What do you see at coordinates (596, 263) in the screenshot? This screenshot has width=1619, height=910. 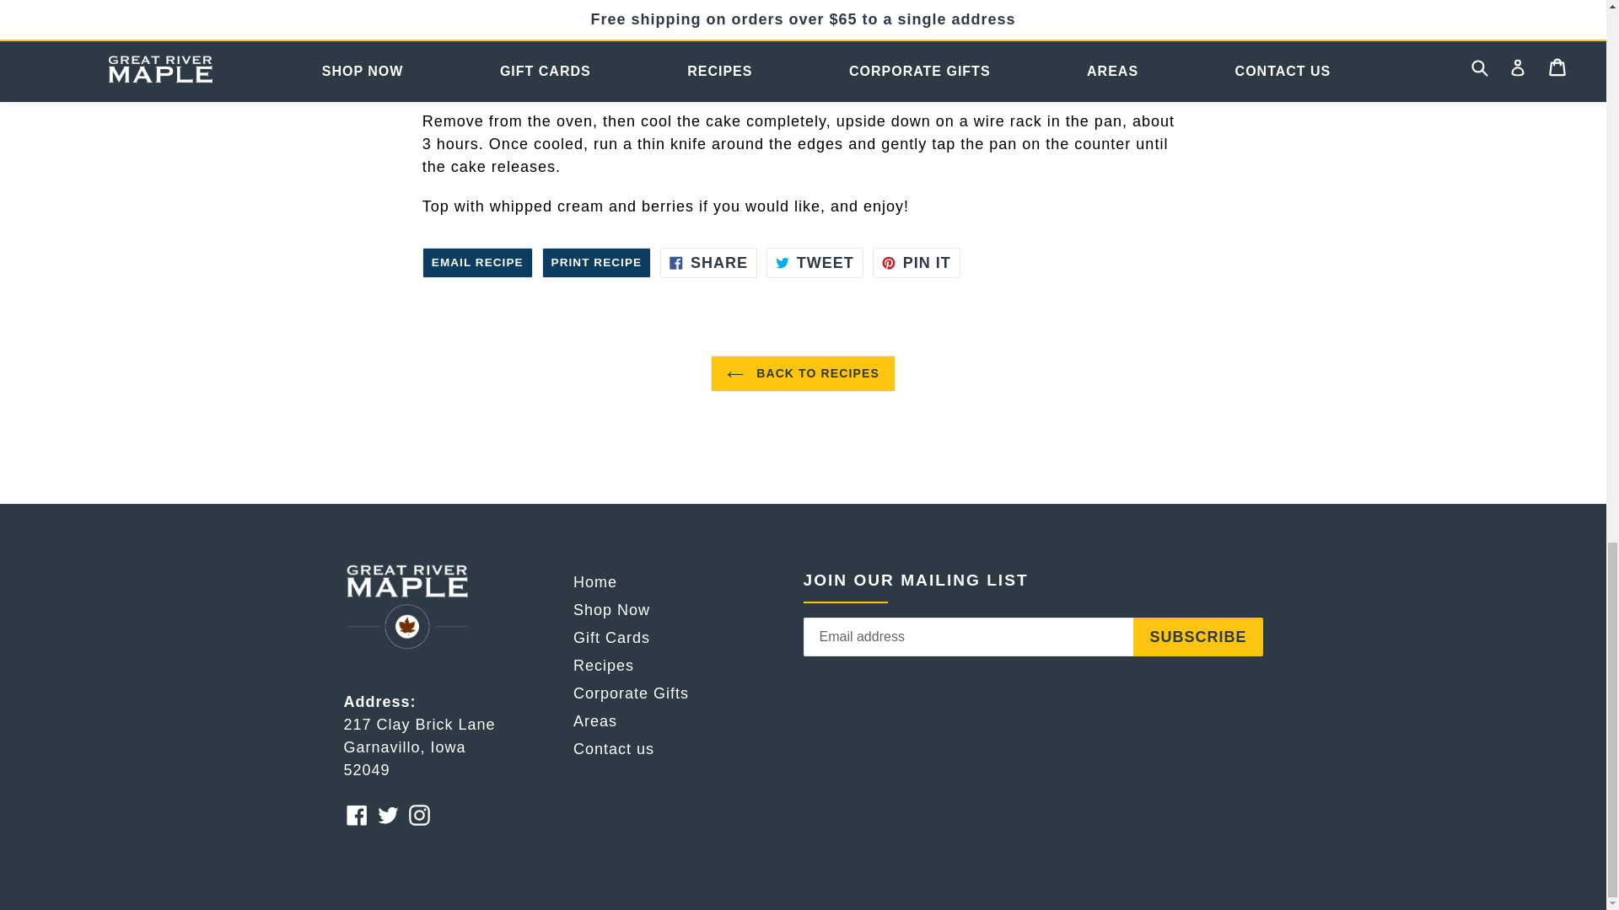 I see `Shop Now` at bounding box center [596, 263].